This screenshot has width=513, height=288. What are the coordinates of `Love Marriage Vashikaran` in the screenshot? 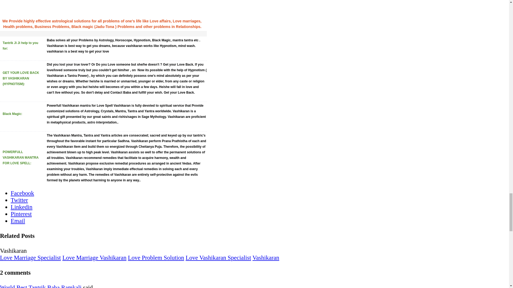 It's located at (94, 258).